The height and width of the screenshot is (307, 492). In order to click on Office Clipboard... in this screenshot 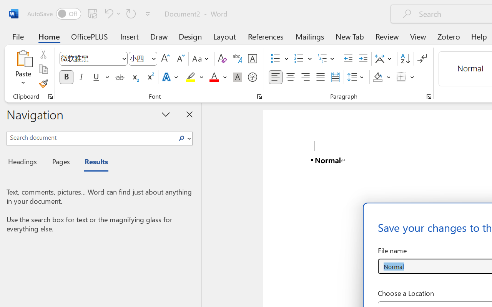, I will do `click(50, 97)`.